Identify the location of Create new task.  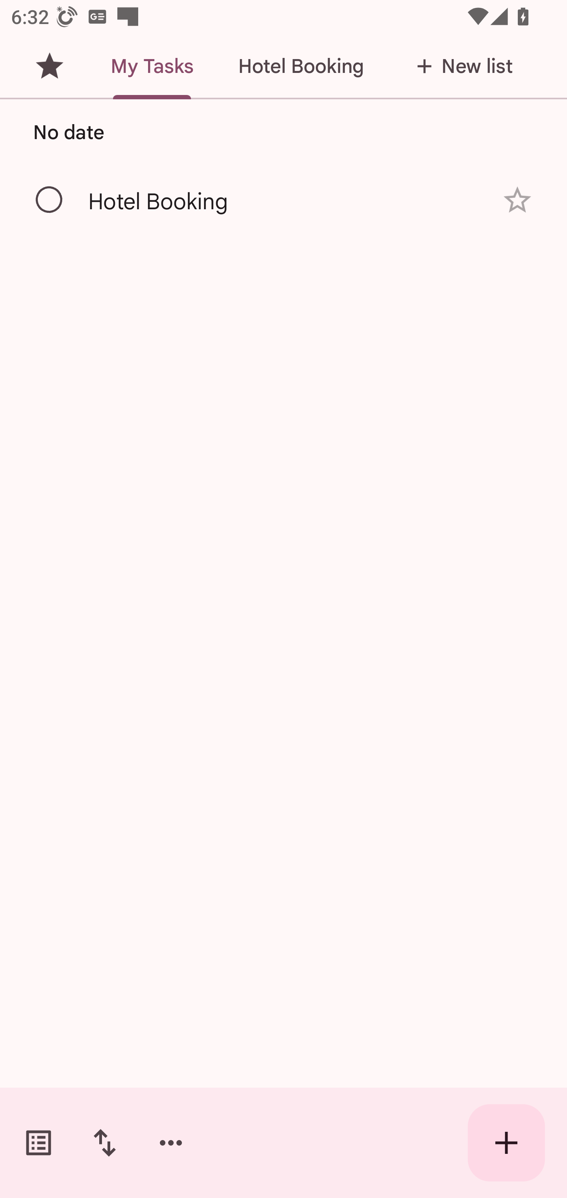
(506, 1143).